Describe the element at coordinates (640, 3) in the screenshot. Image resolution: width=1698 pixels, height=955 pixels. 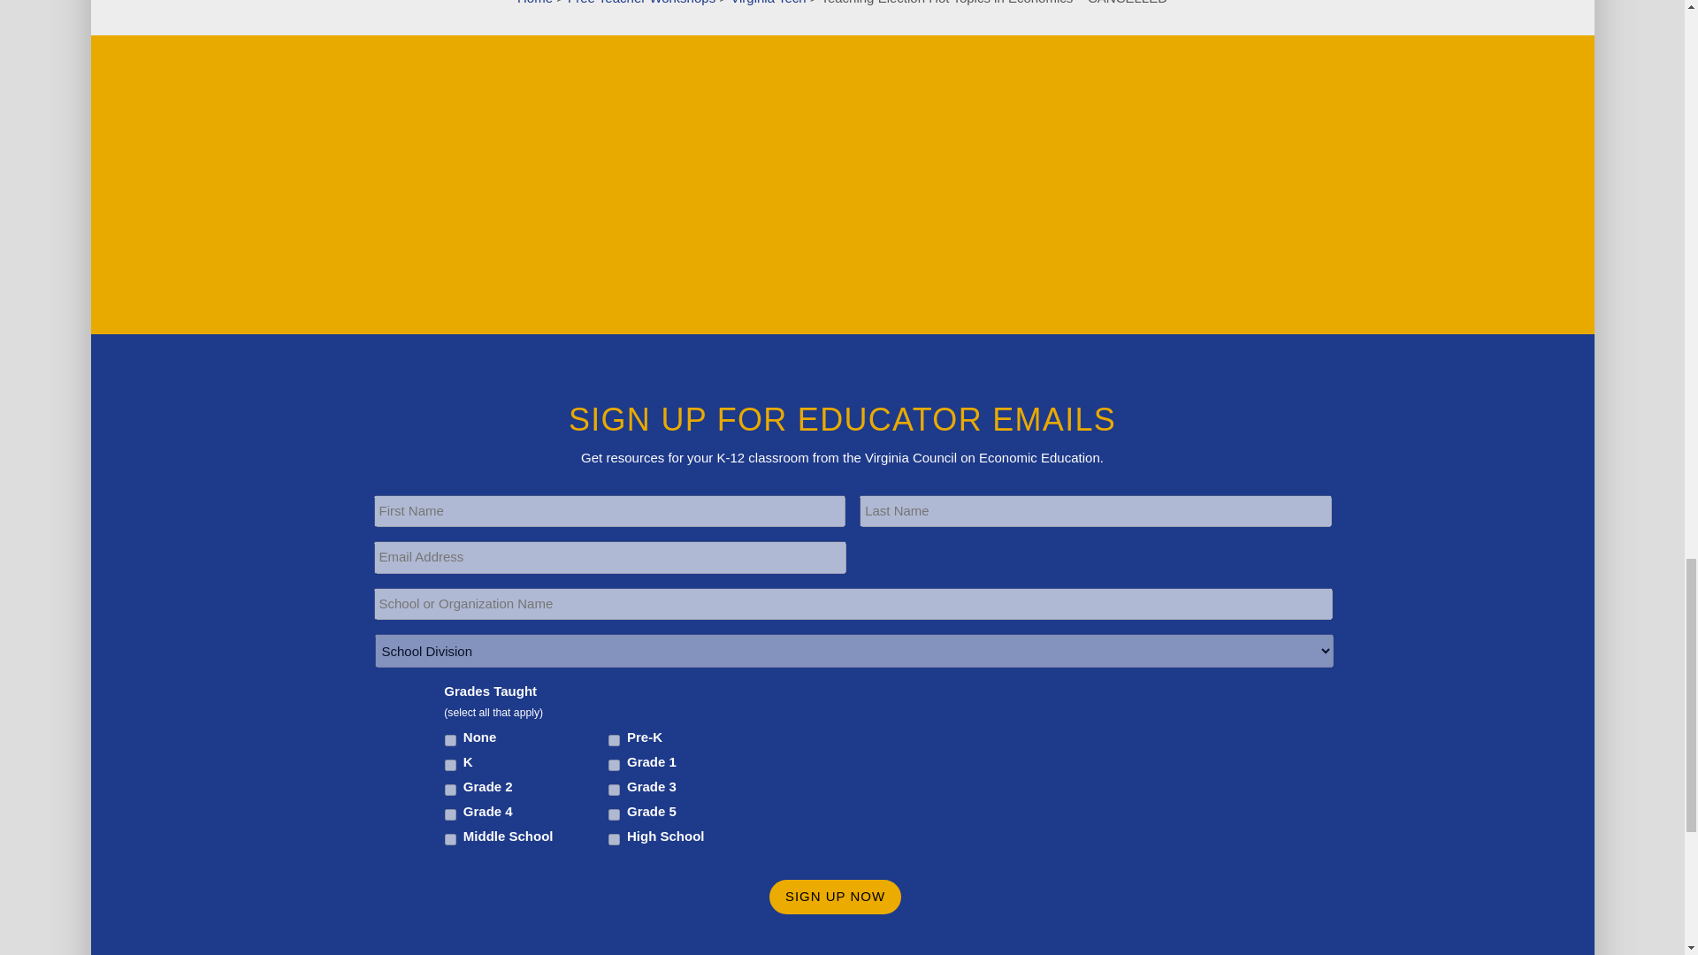
I see `Go to Free Teacher Workshops.` at that location.